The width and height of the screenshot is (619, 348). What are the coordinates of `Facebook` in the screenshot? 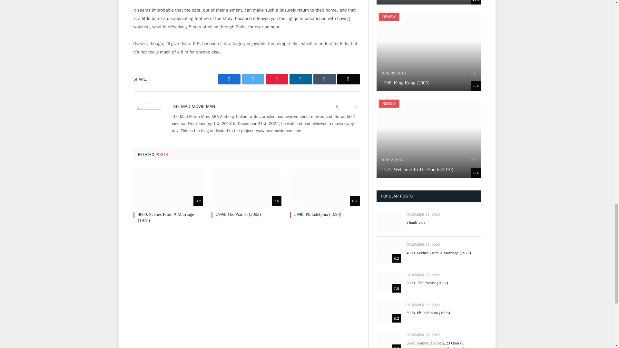 It's located at (347, 106).